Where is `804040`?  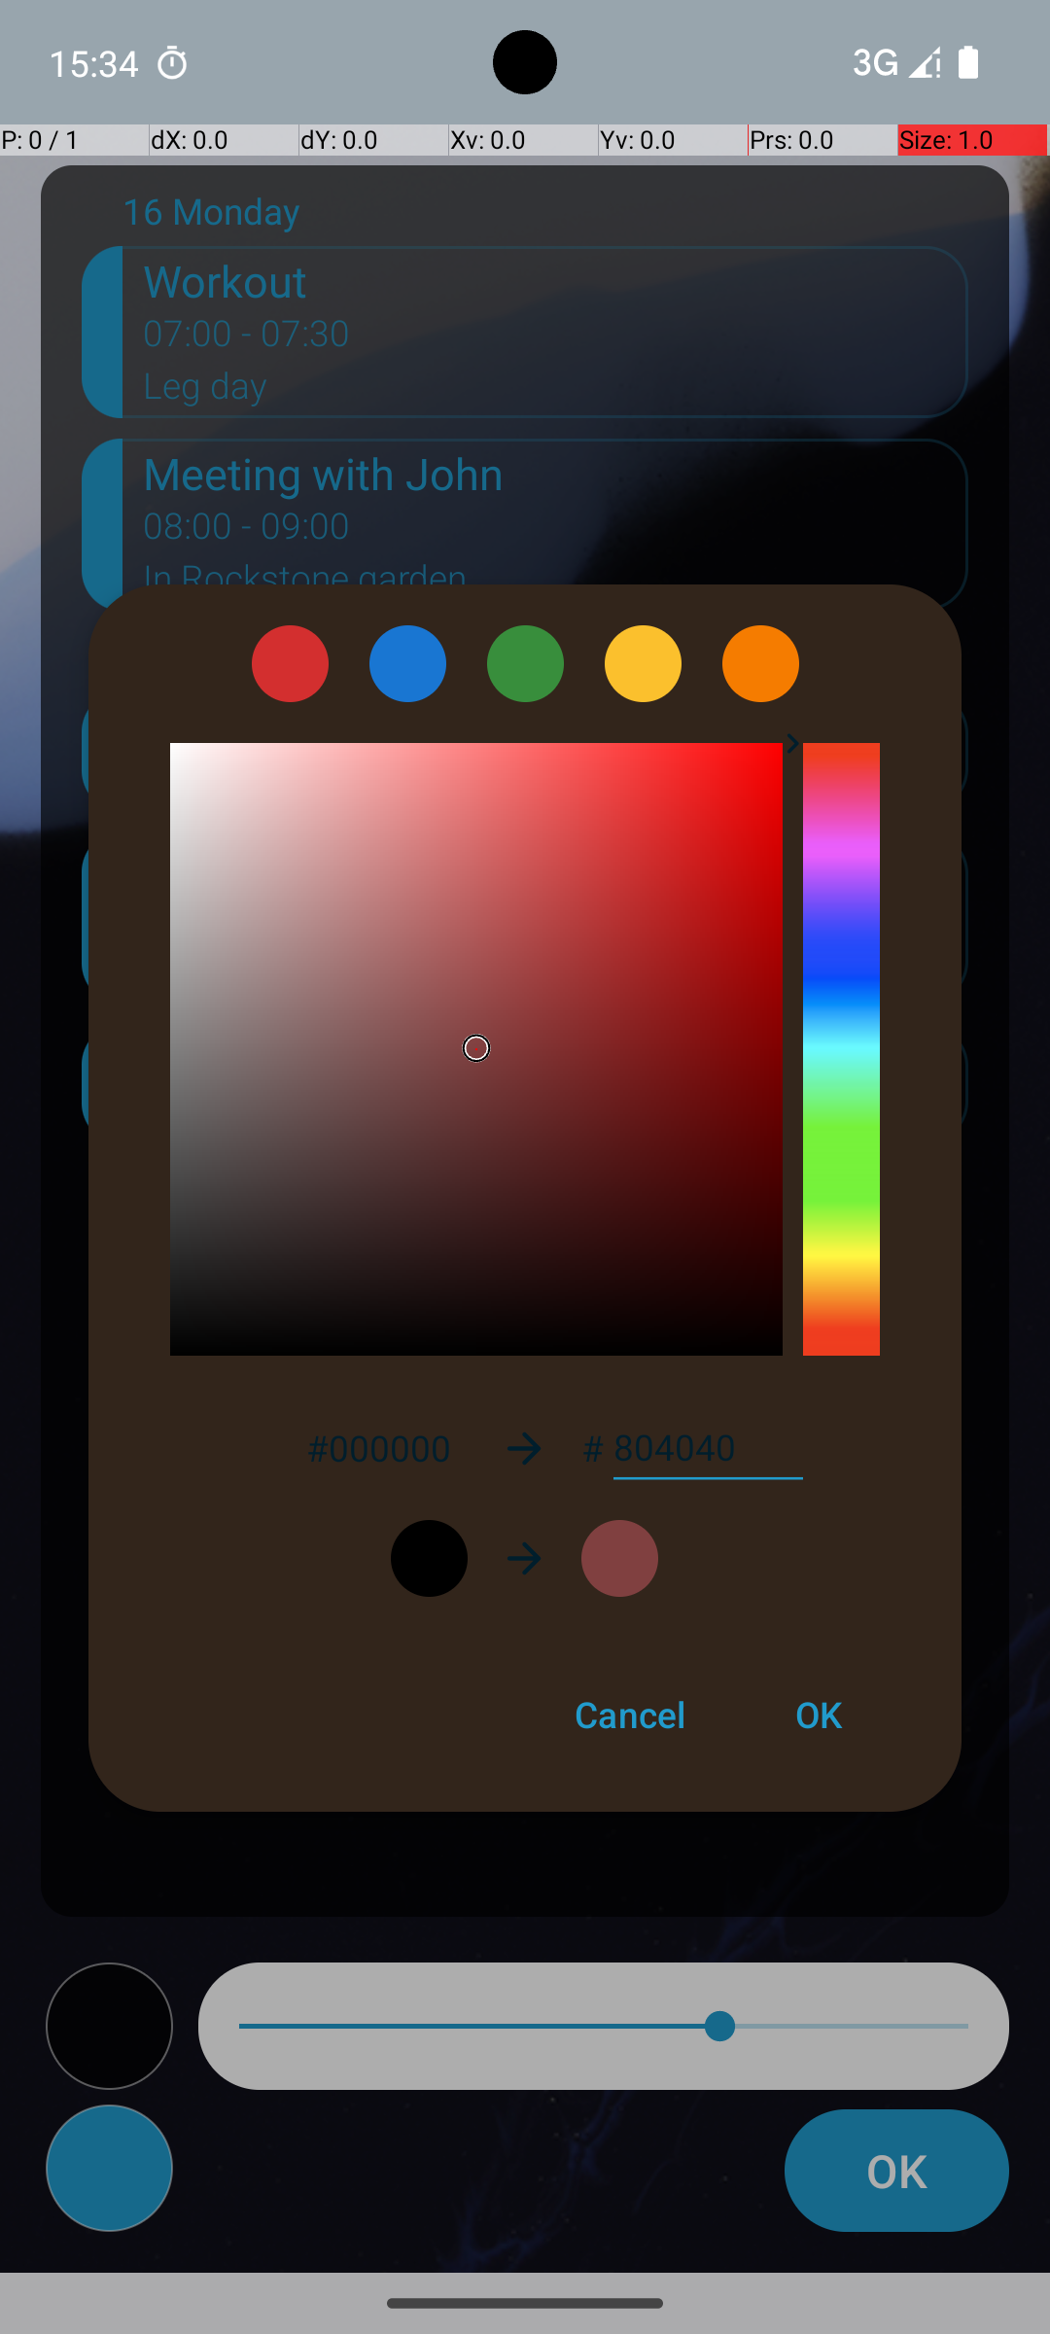 804040 is located at coordinates (708, 1448).